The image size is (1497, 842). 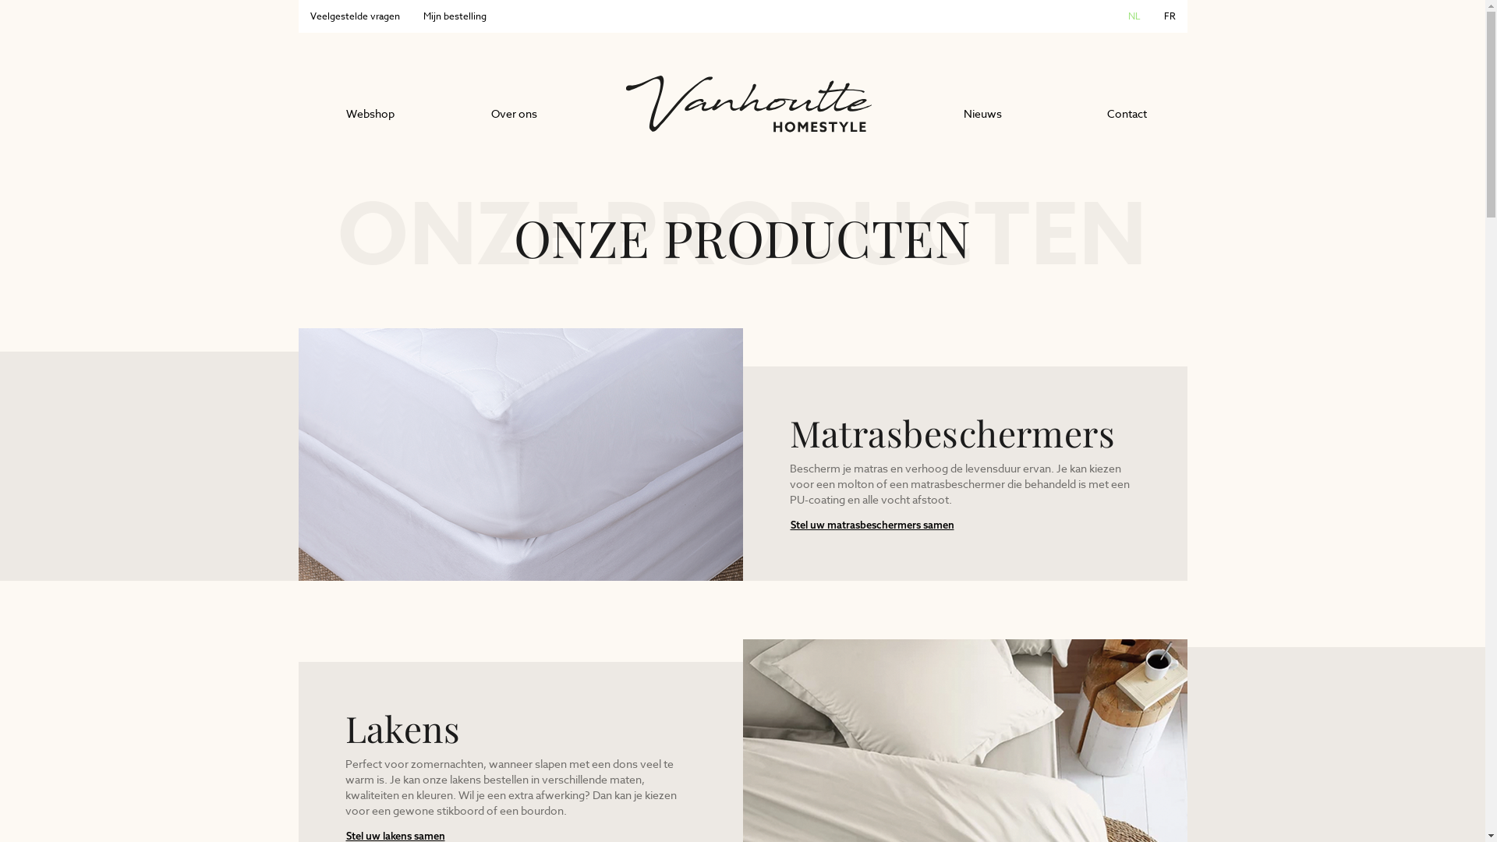 What do you see at coordinates (370, 114) in the screenshot?
I see `Webshop` at bounding box center [370, 114].